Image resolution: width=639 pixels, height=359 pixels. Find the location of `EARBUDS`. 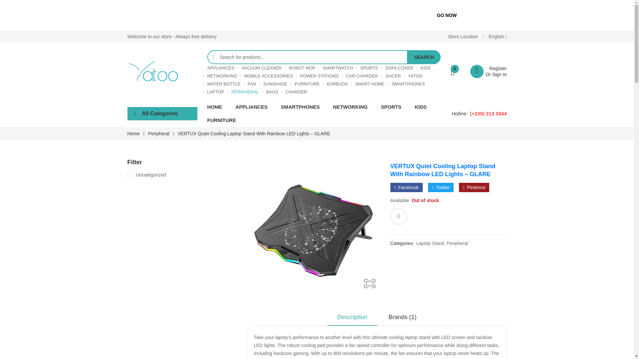

EARBUDS is located at coordinates (262, 68).